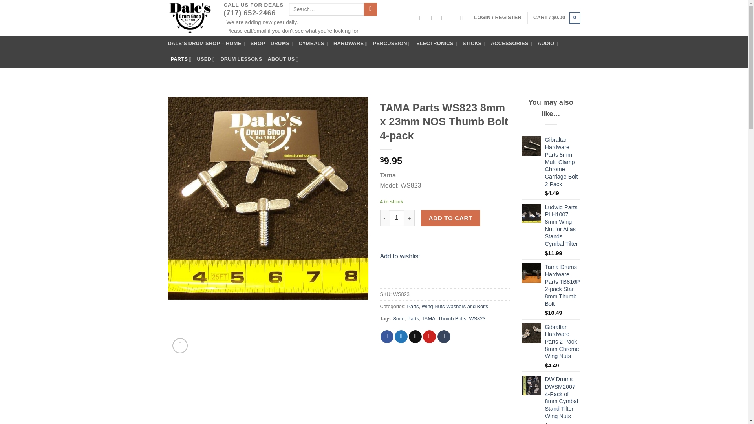 This screenshot has height=424, width=754. Describe the element at coordinates (313, 43) in the screenshot. I see `CYMBALS` at that location.